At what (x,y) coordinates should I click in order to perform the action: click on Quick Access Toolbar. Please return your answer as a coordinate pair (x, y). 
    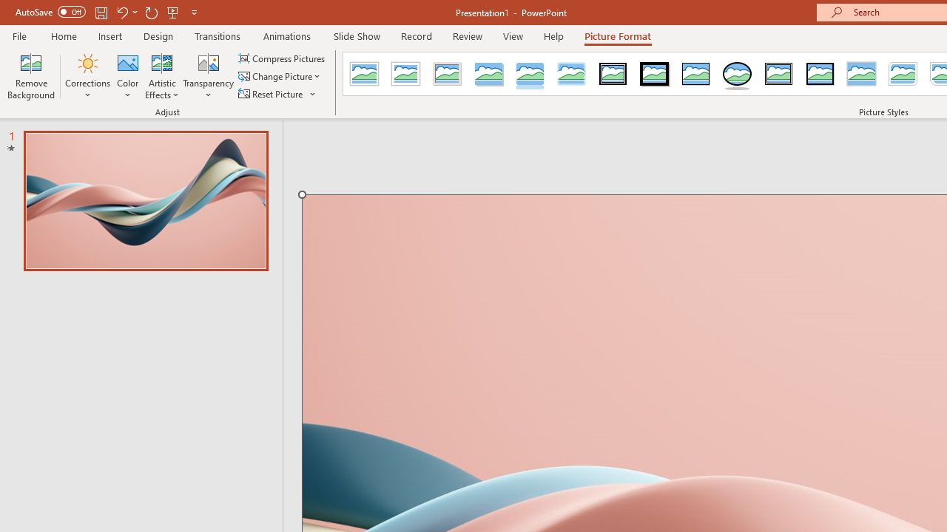
    Looking at the image, I should click on (108, 12).